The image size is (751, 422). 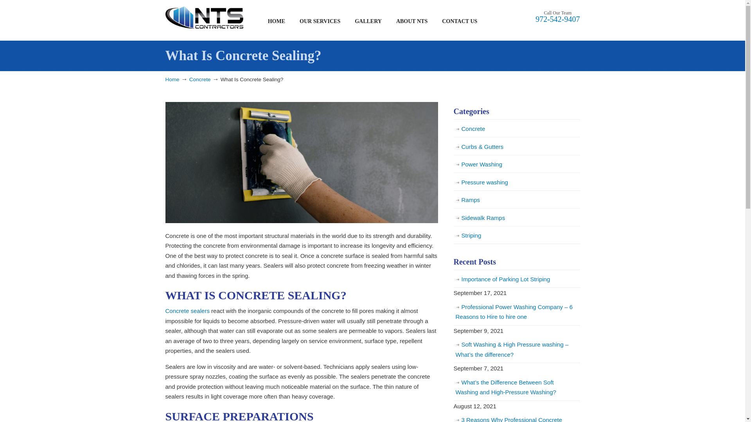 What do you see at coordinates (516, 182) in the screenshot?
I see `Pressure washing` at bounding box center [516, 182].